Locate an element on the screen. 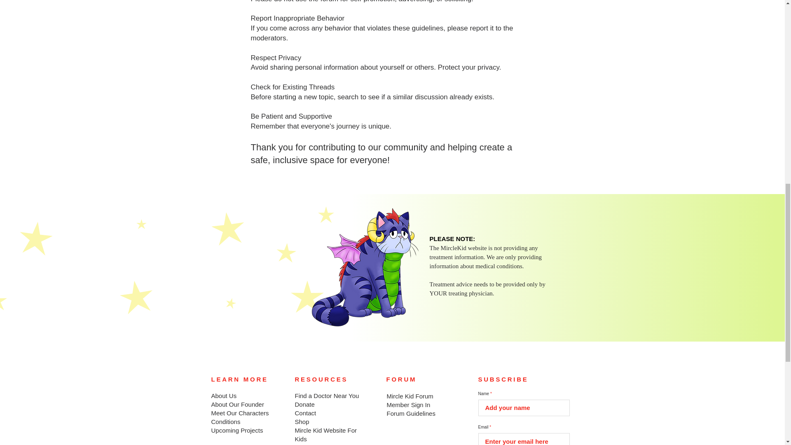  About Us is located at coordinates (224, 396).